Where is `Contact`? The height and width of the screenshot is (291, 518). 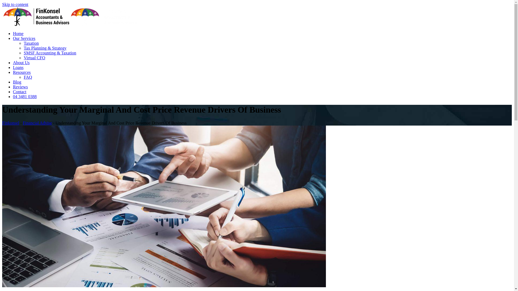
Contact is located at coordinates (20, 92).